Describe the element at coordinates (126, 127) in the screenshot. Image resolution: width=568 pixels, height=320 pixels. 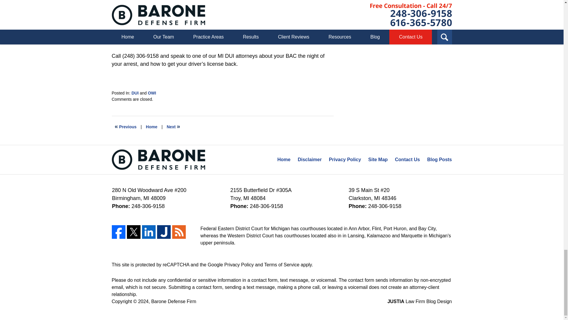
I see `What Is Jury Nullification in Michigan? Is It Legal?` at that location.